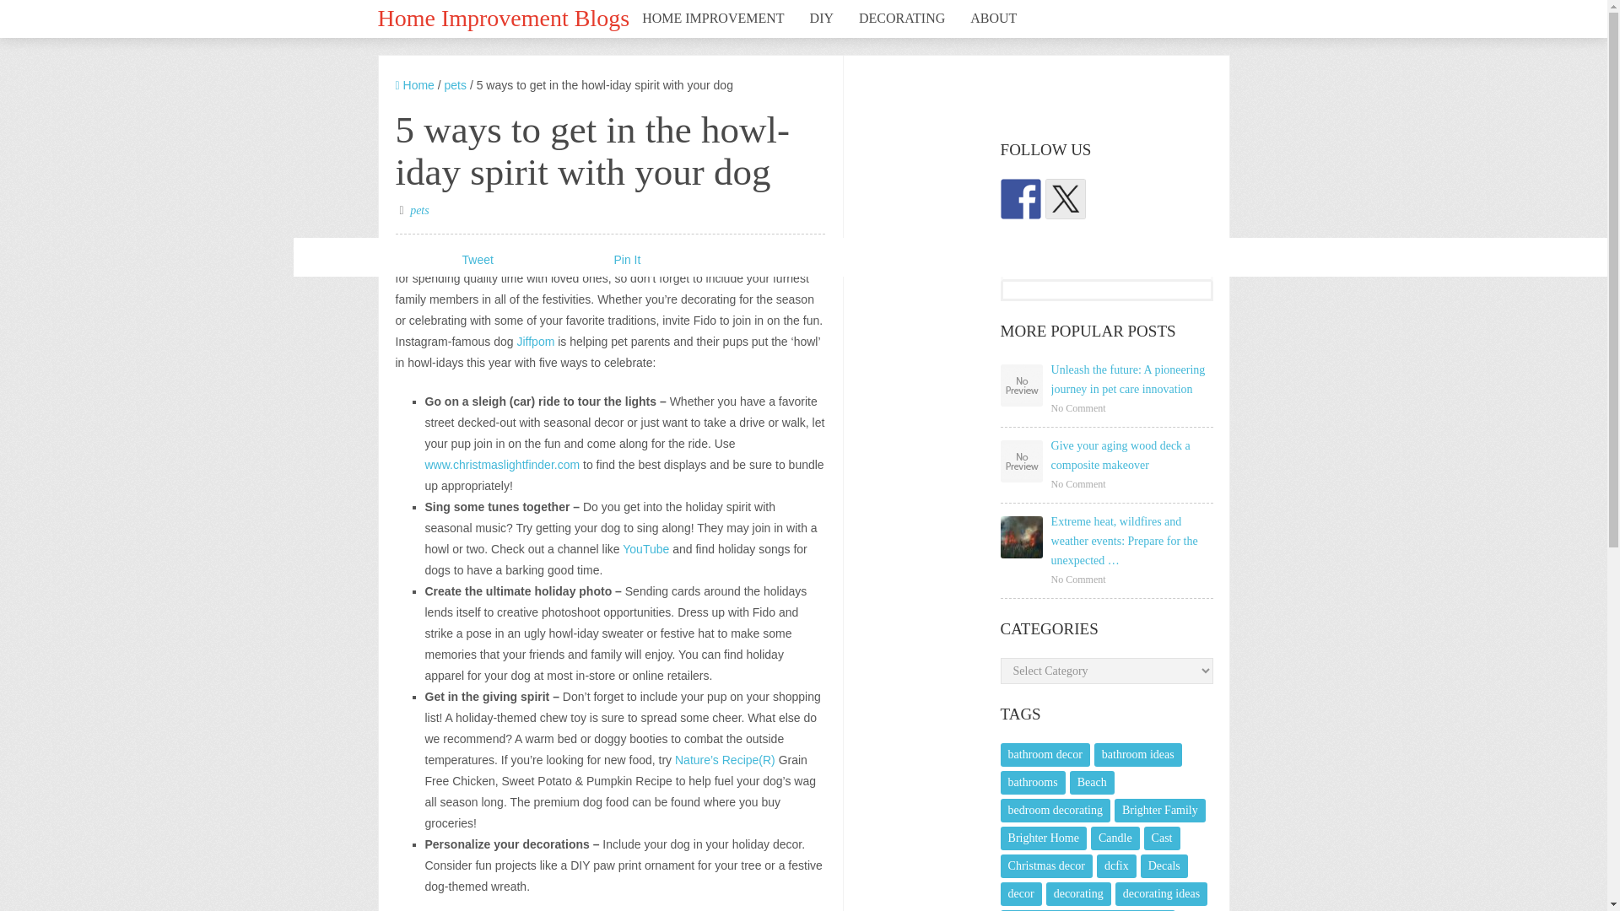 The height and width of the screenshot is (911, 1620). I want to click on Home Improvement Blogs, so click(503, 16).